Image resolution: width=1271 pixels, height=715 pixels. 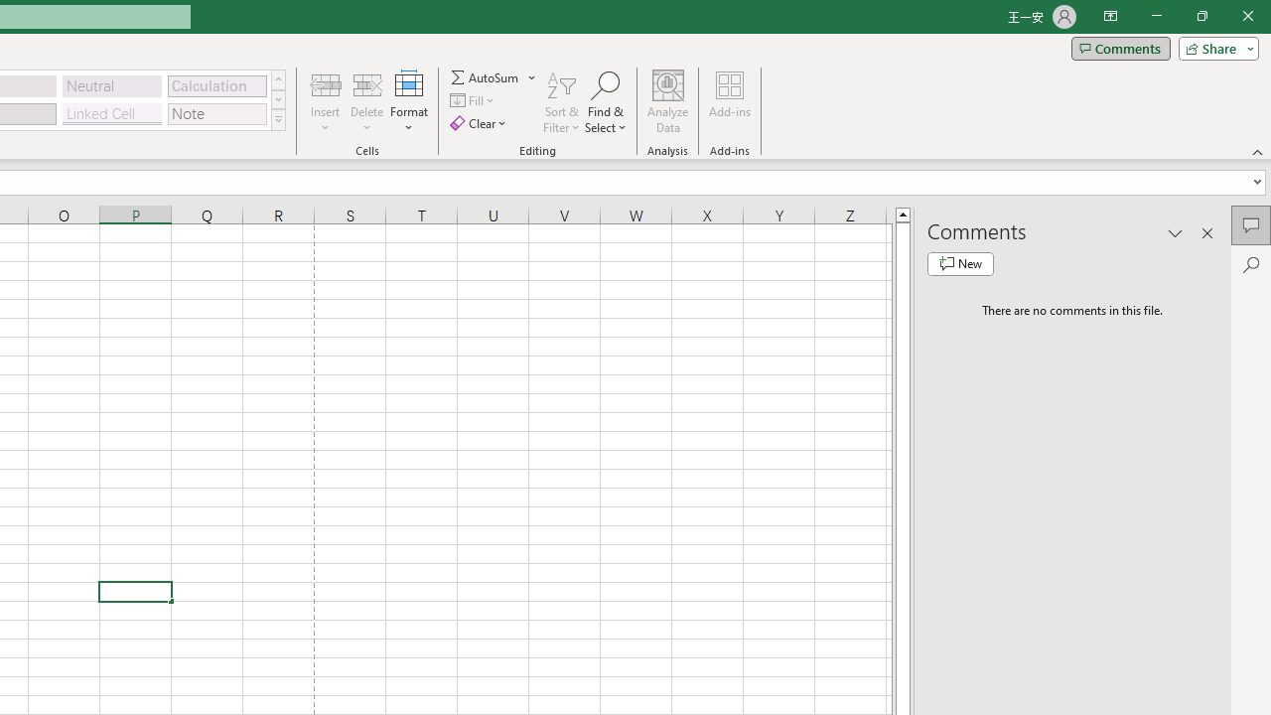 I want to click on Note, so click(x=216, y=113).